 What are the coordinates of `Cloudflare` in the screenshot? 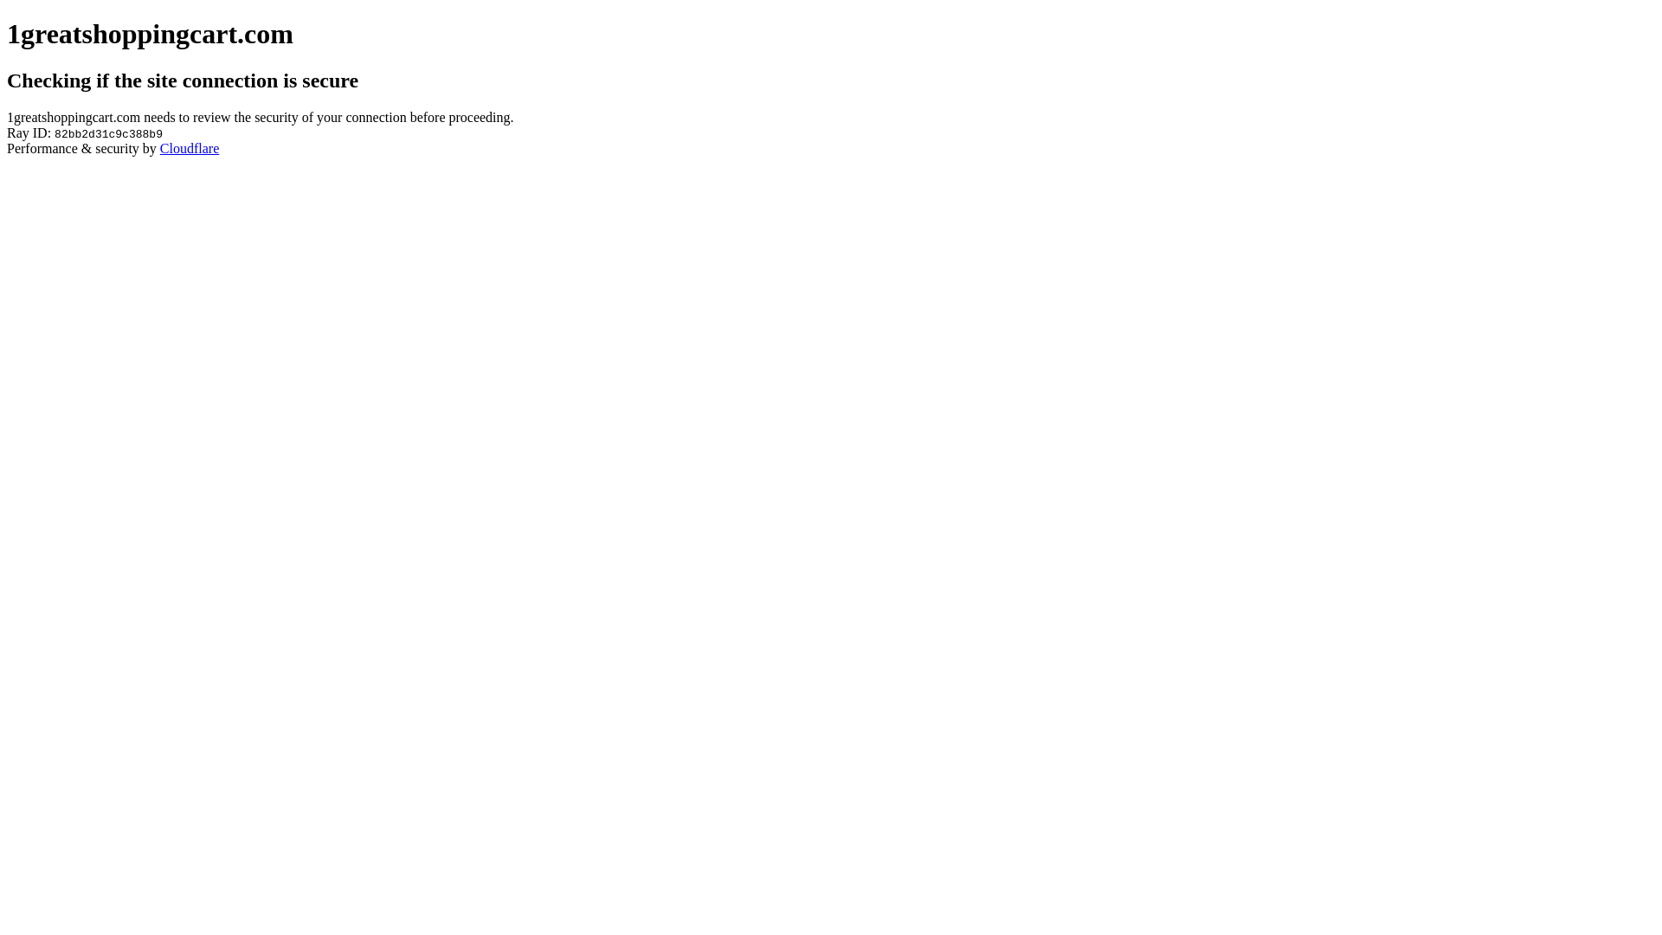 It's located at (190, 149).